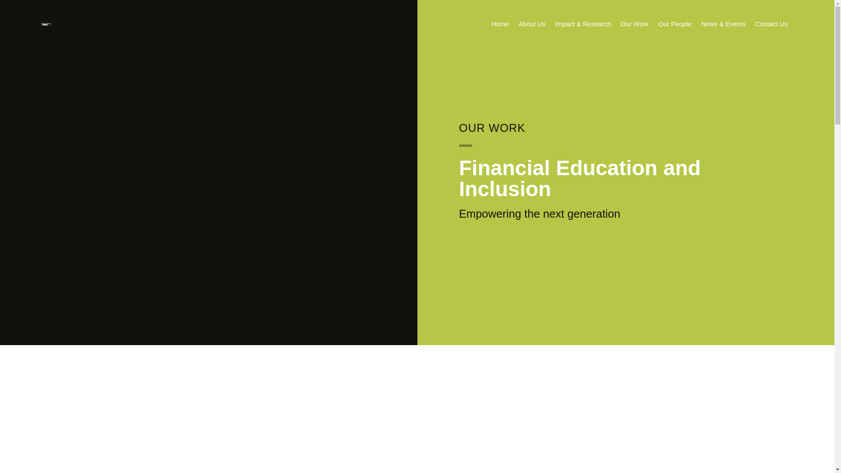 The width and height of the screenshot is (841, 473). What do you see at coordinates (771, 24) in the screenshot?
I see `Contact Us` at bounding box center [771, 24].